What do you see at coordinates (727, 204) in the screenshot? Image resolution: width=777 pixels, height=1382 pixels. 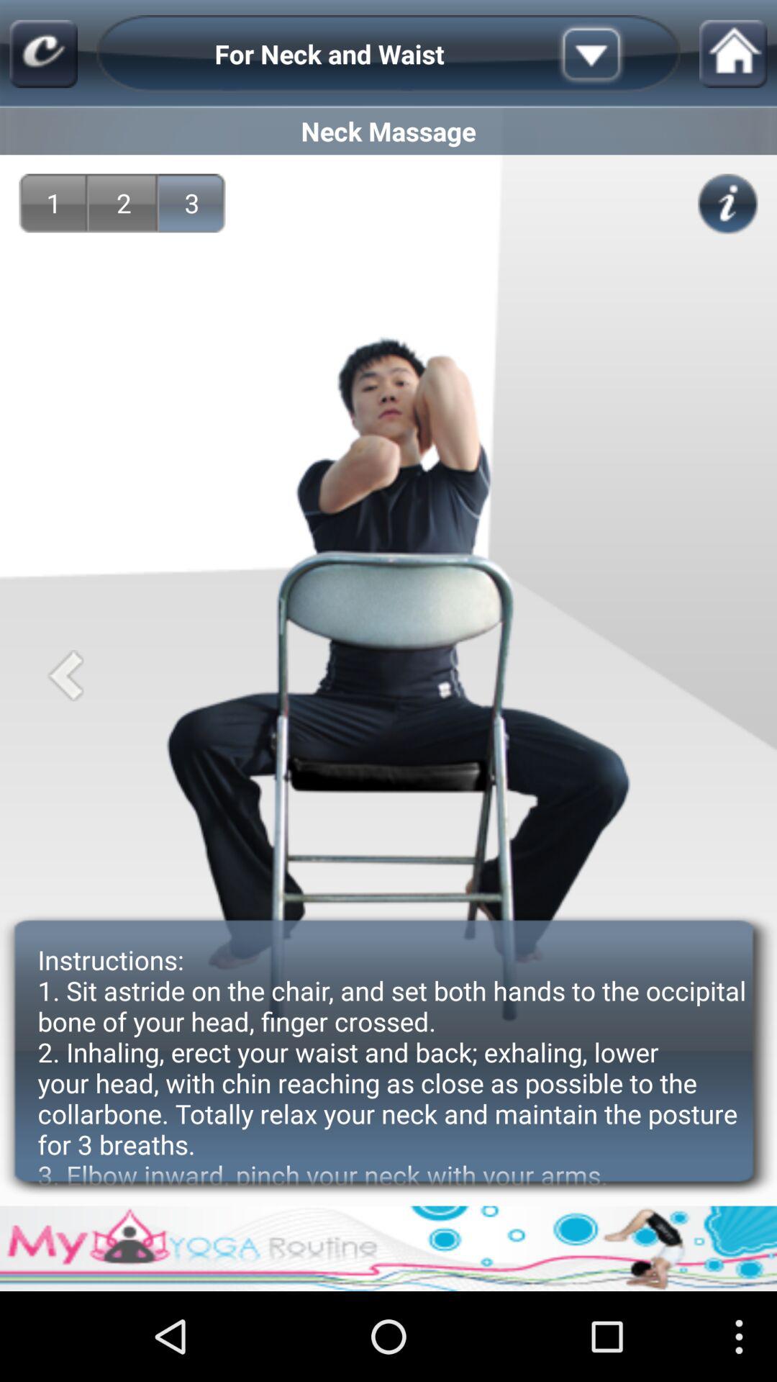 I see `click item below the neck massage` at bounding box center [727, 204].